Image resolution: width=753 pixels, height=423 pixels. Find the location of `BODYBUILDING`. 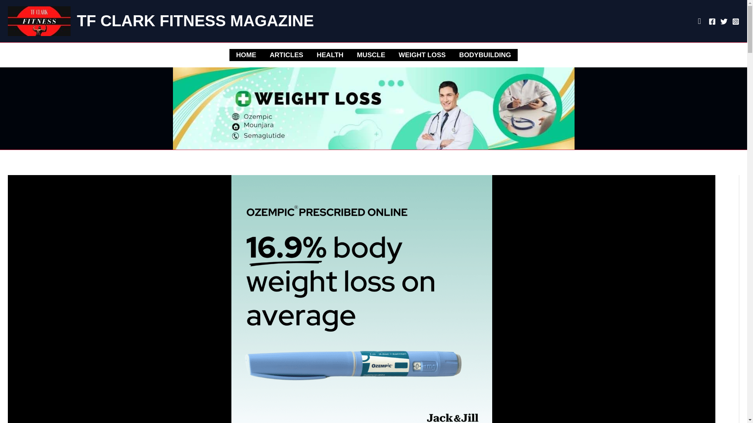

BODYBUILDING is located at coordinates (485, 55).